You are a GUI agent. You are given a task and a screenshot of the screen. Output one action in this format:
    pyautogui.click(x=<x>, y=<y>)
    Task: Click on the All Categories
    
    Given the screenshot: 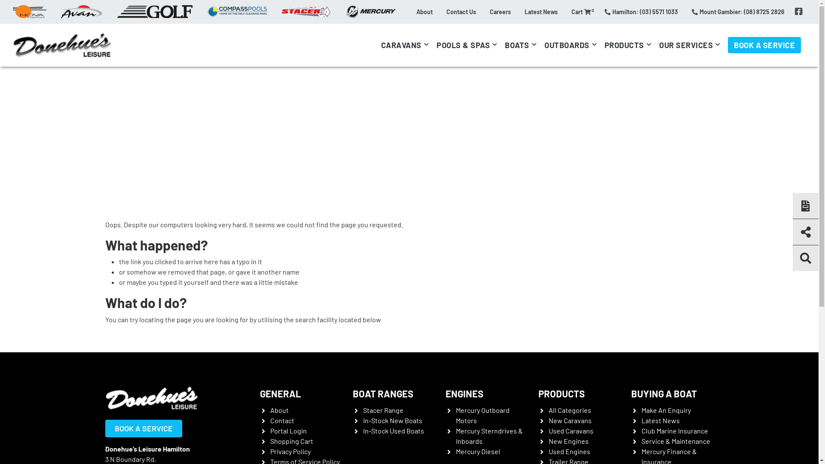 What is the action you would take?
    pyautogui.click(x=570, y=410)
    